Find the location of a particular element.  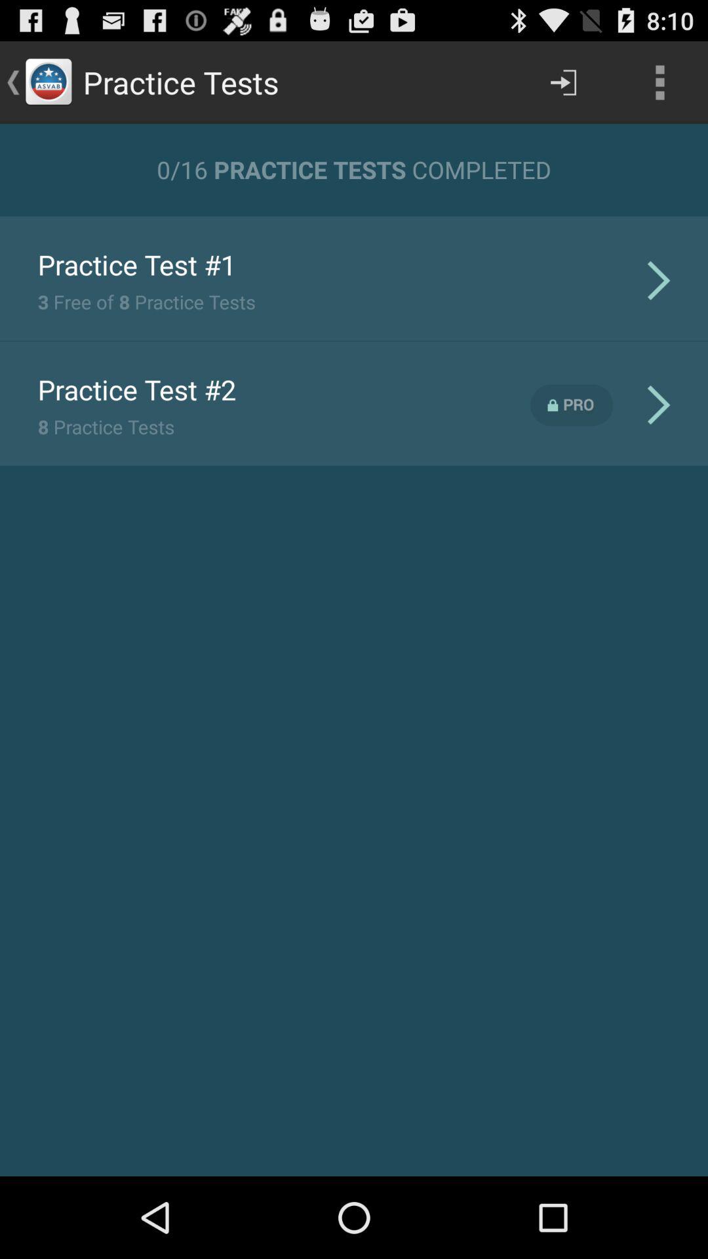

turn off the icon next to 3 free of is located at coordinates (658, 279).